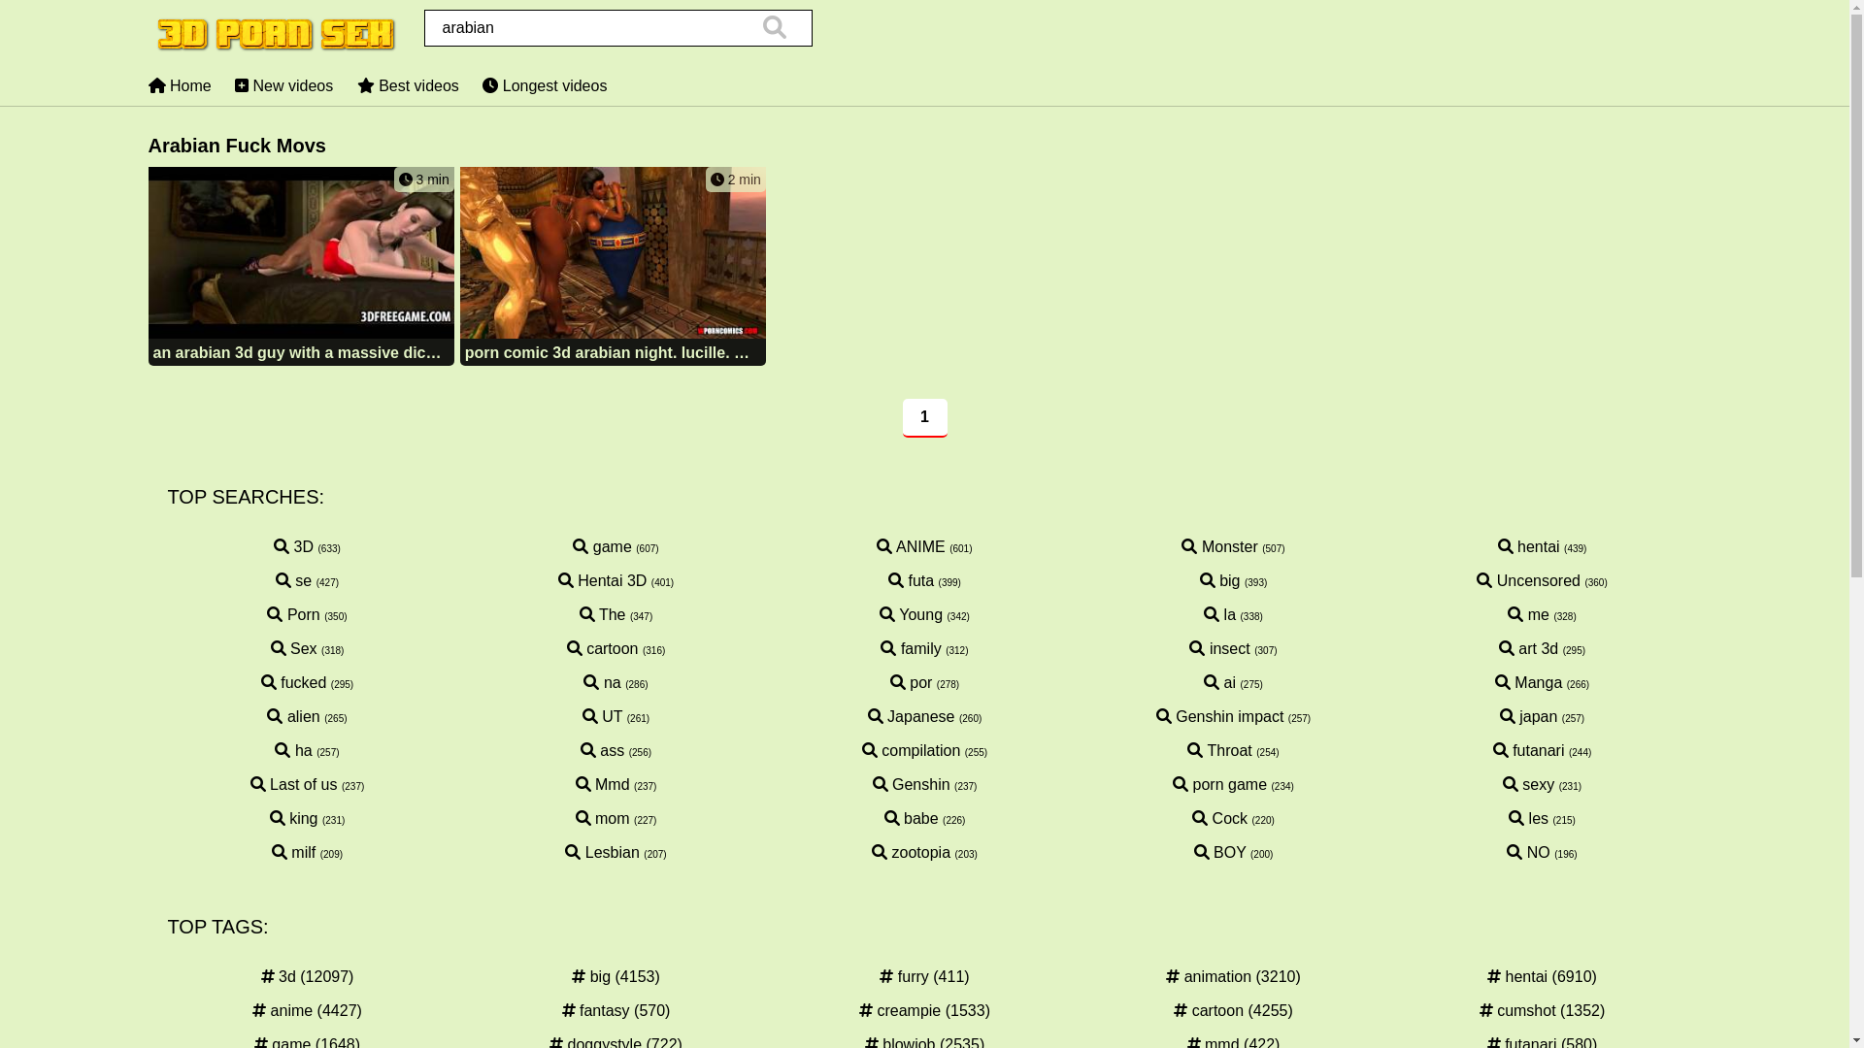  I want to click on hentai, so click(1529, 547).